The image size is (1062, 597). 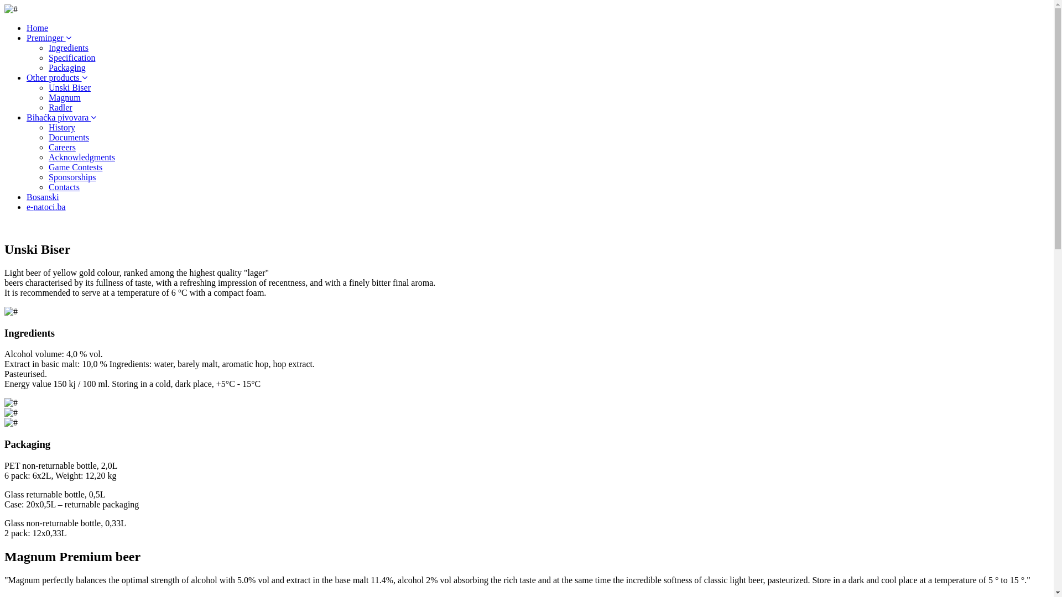 What do you see at coordinates (65, 97) in the screenshot?
I see `Magnum` at bounding box center [65, 97].